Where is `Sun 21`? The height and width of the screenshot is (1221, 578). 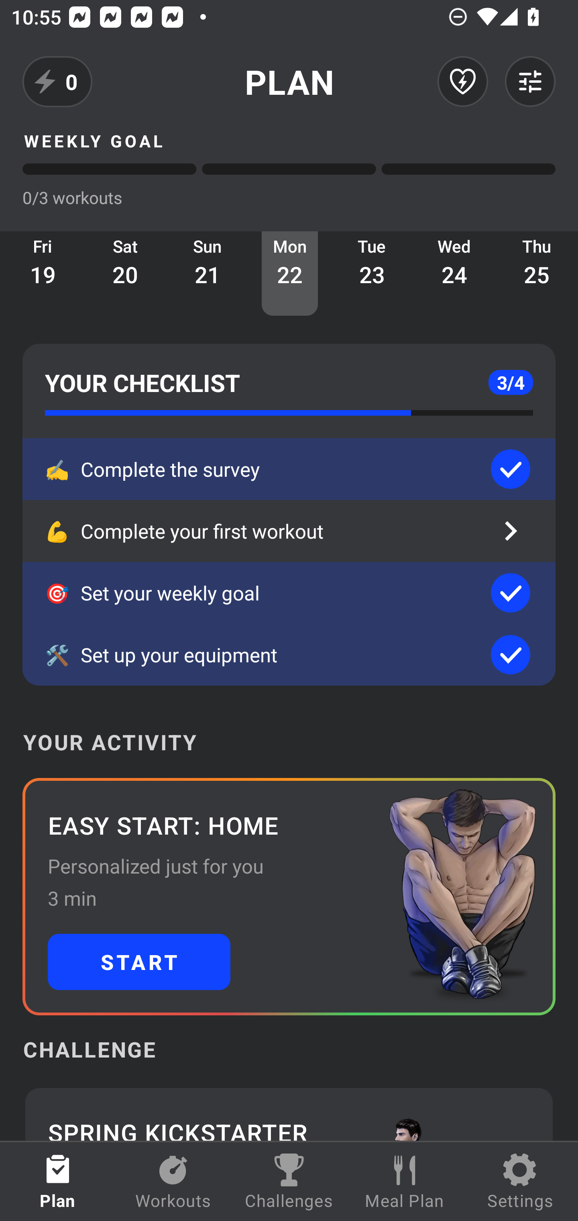 Sun 21 is located at coordinates (208, 273).